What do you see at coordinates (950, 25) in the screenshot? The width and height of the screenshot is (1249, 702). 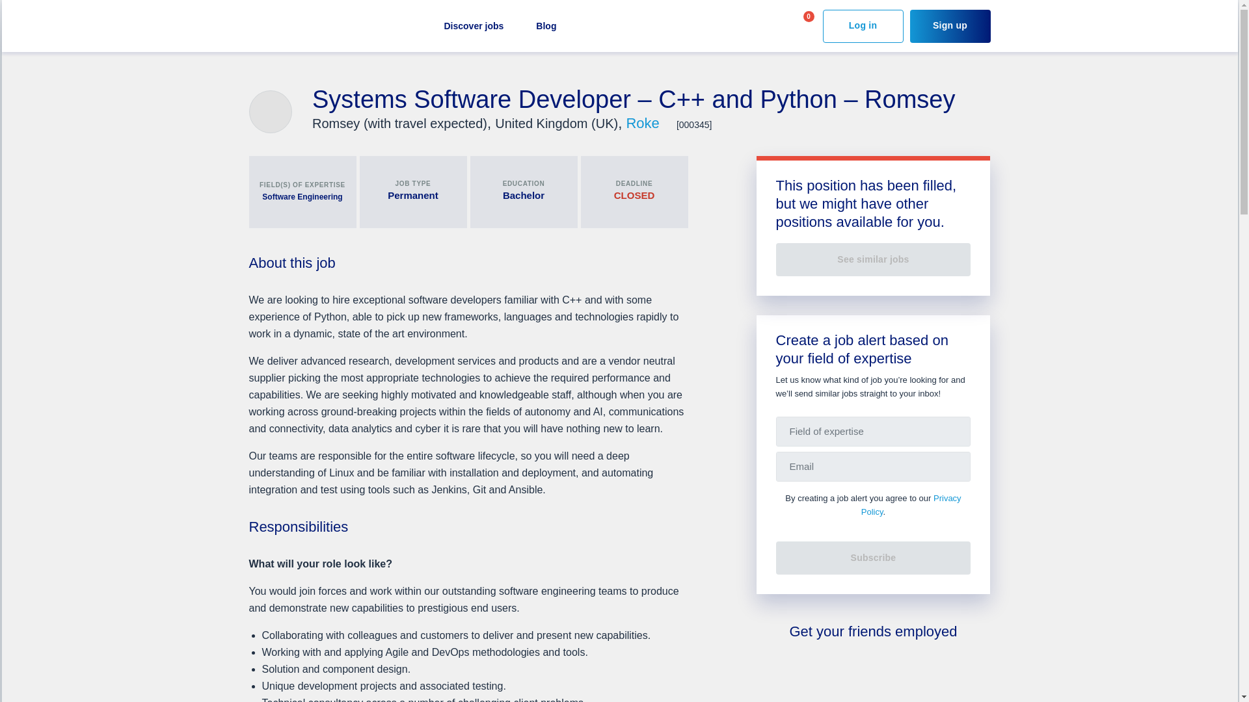 I see `Sign up` at bounding box center [950, 25].